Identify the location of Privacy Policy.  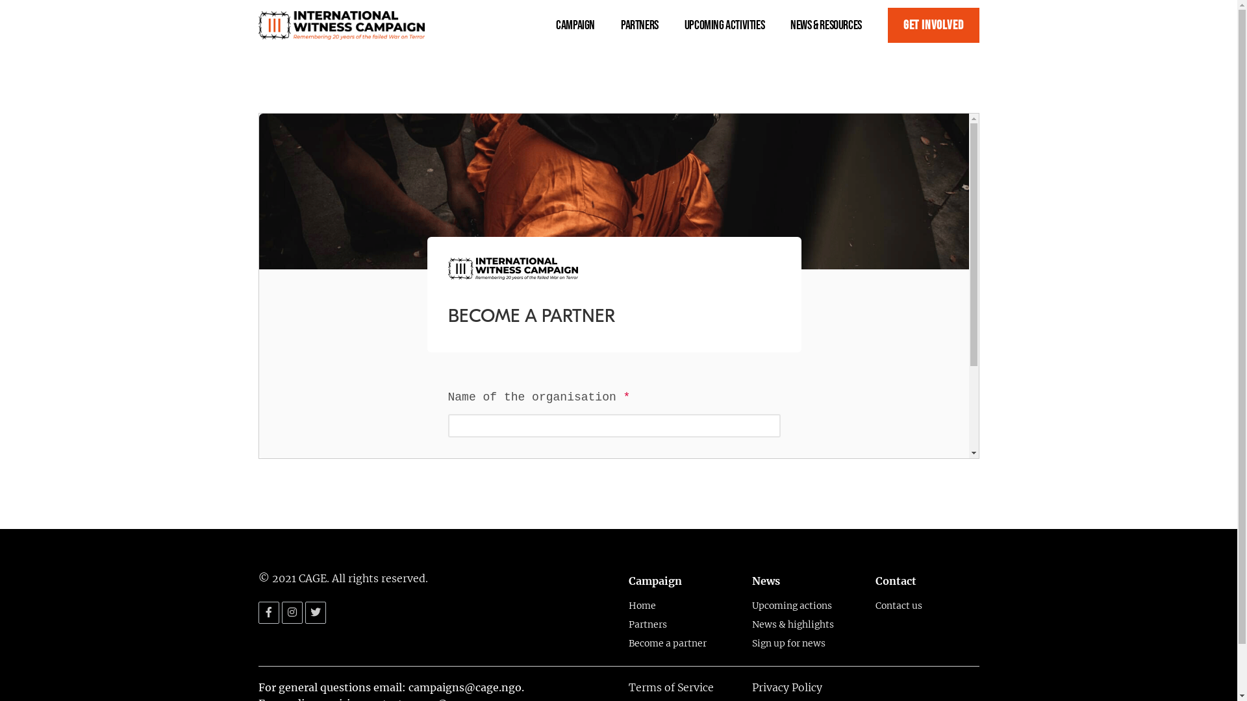
(787, 687).